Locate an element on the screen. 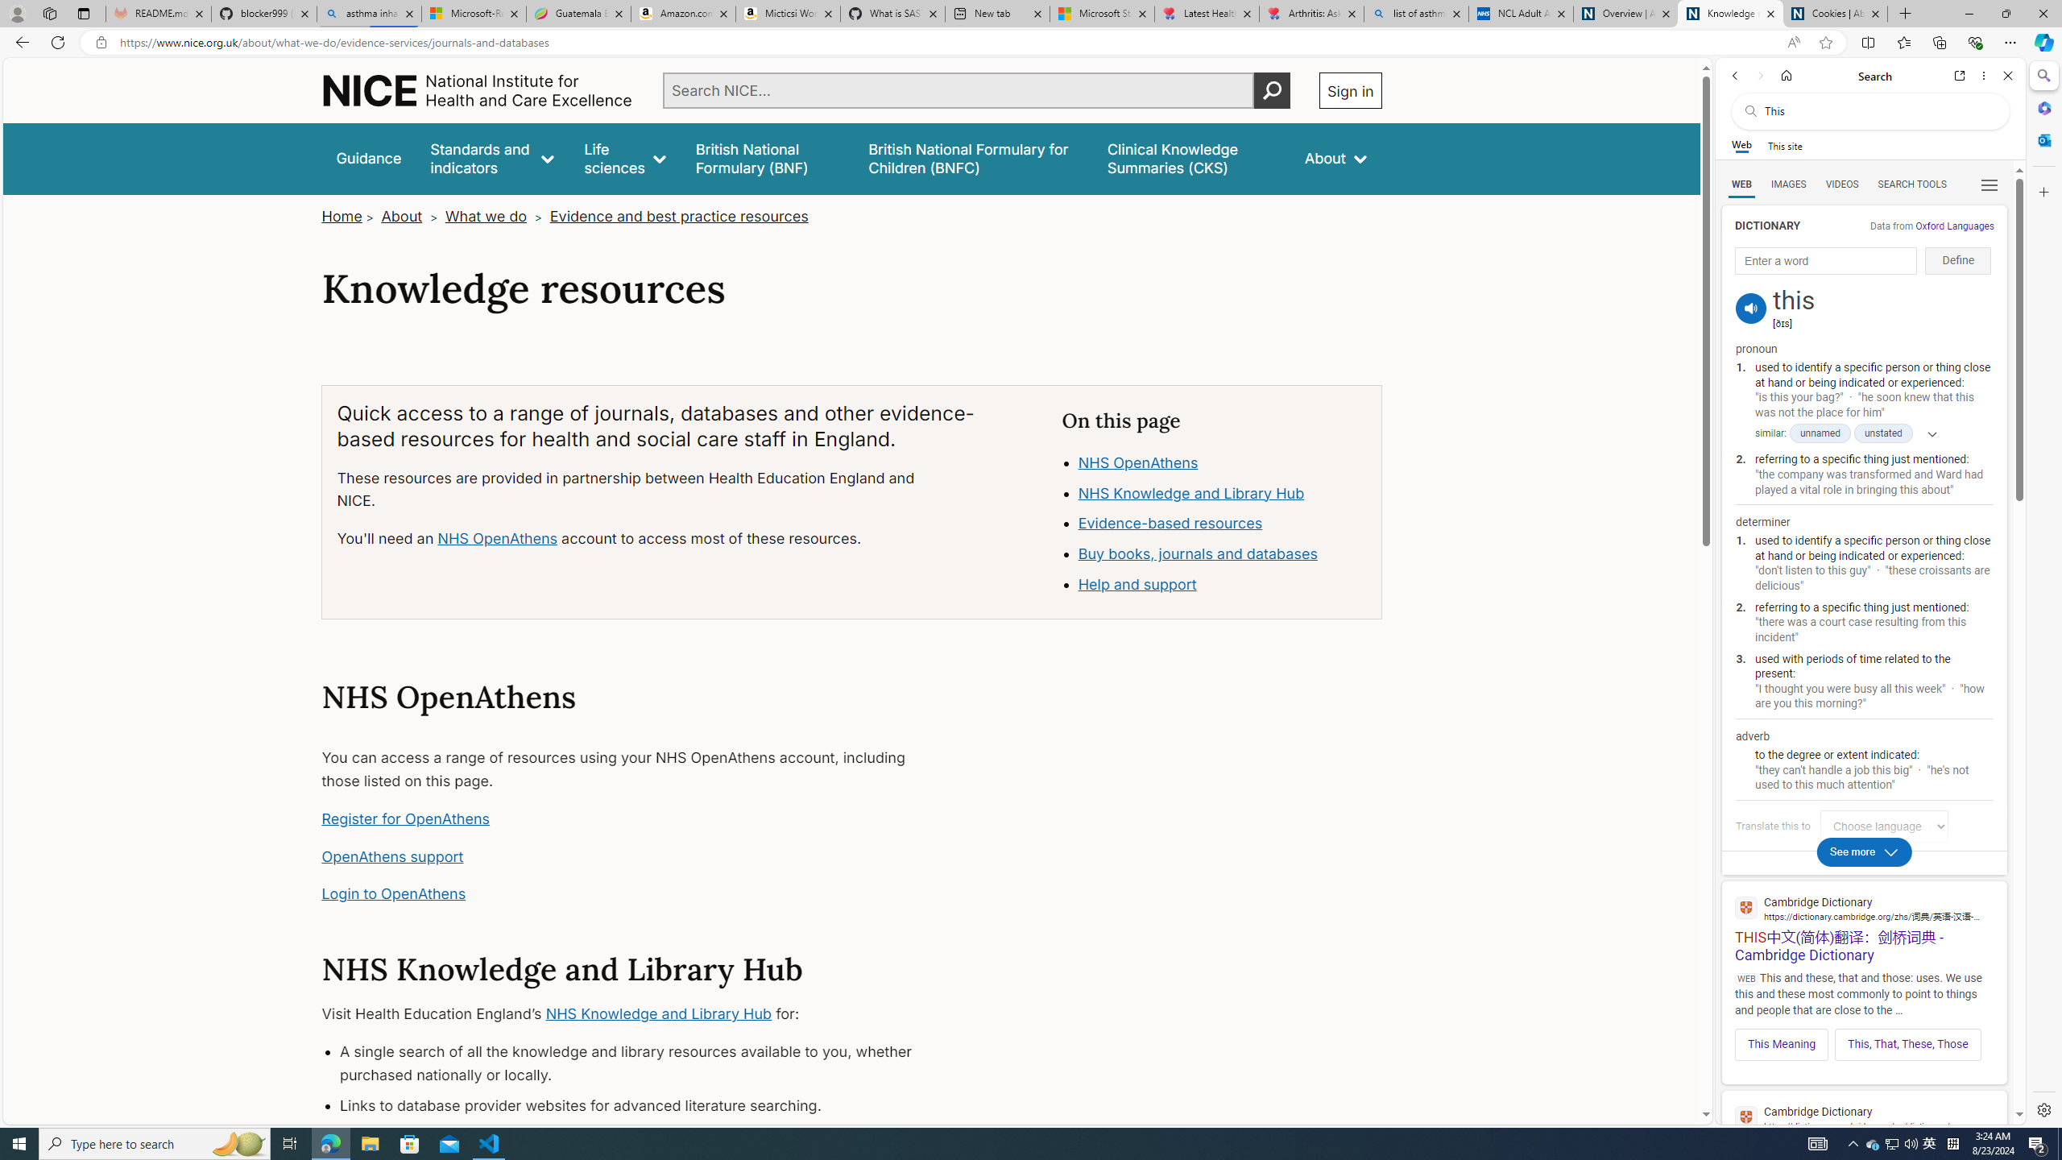 Image resolution: width=2062 pixels, height=1160 pixels. Help and support is located at coordinates (1137, 585).